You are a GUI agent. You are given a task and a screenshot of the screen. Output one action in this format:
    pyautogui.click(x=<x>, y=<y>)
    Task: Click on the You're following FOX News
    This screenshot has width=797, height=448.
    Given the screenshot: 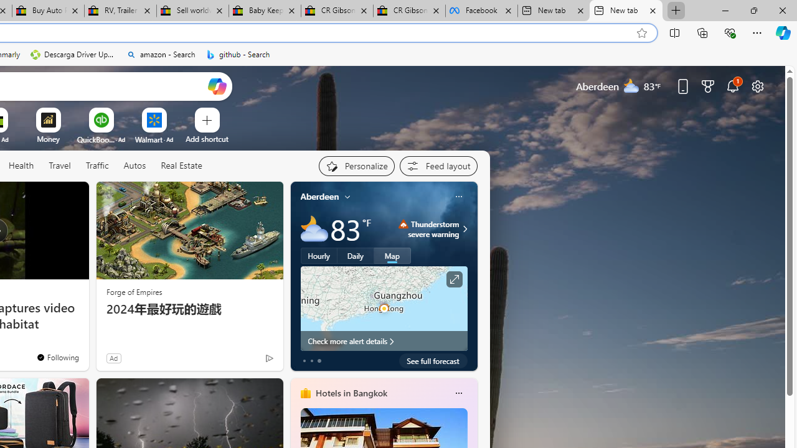 What is the action you would take?
    pyautogui.click(x=57, y=357)
    